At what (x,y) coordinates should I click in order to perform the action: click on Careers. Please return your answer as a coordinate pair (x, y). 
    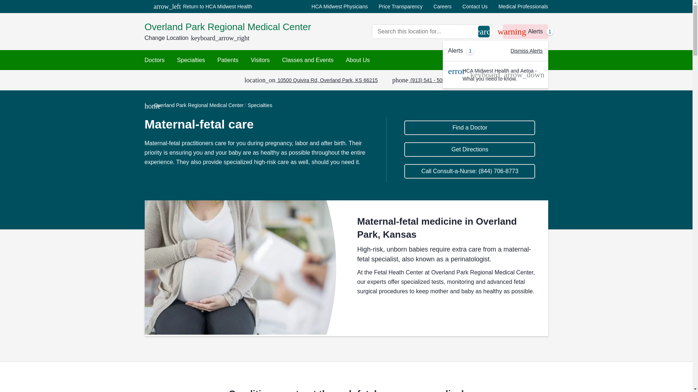
    Looking at the image, I should click on (442, 7).